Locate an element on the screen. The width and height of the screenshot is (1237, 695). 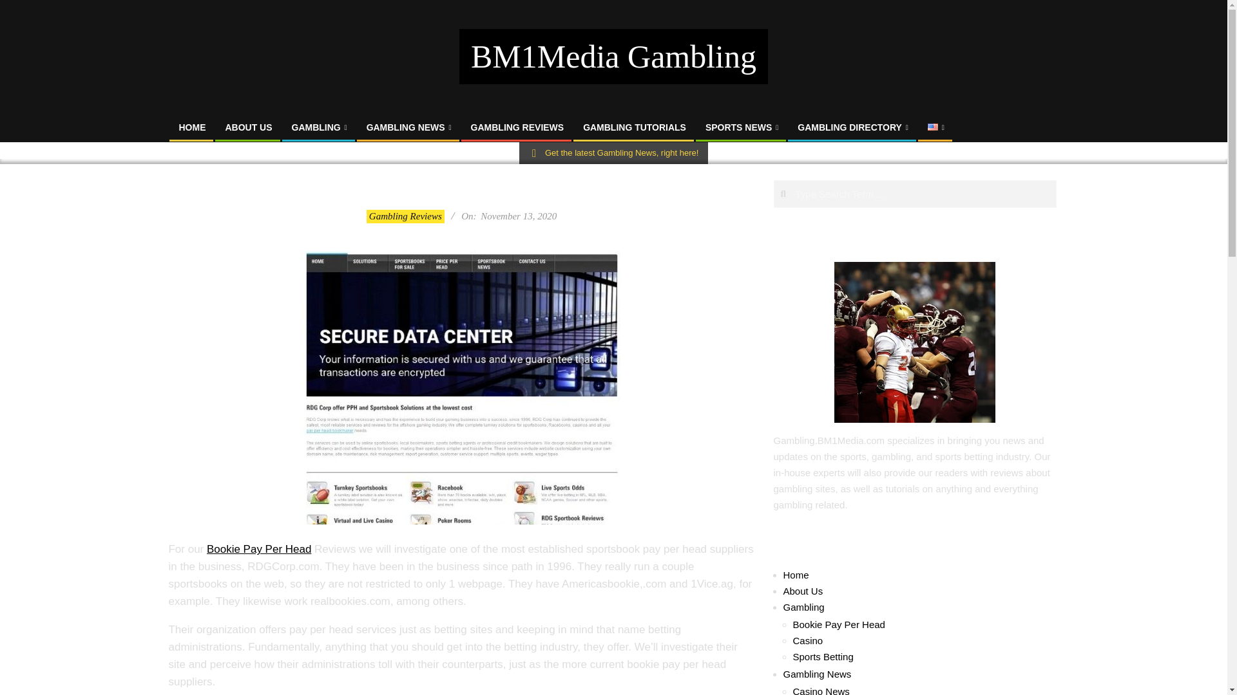
GAMBLING REVIEWS is located at coordinates (517, 127).